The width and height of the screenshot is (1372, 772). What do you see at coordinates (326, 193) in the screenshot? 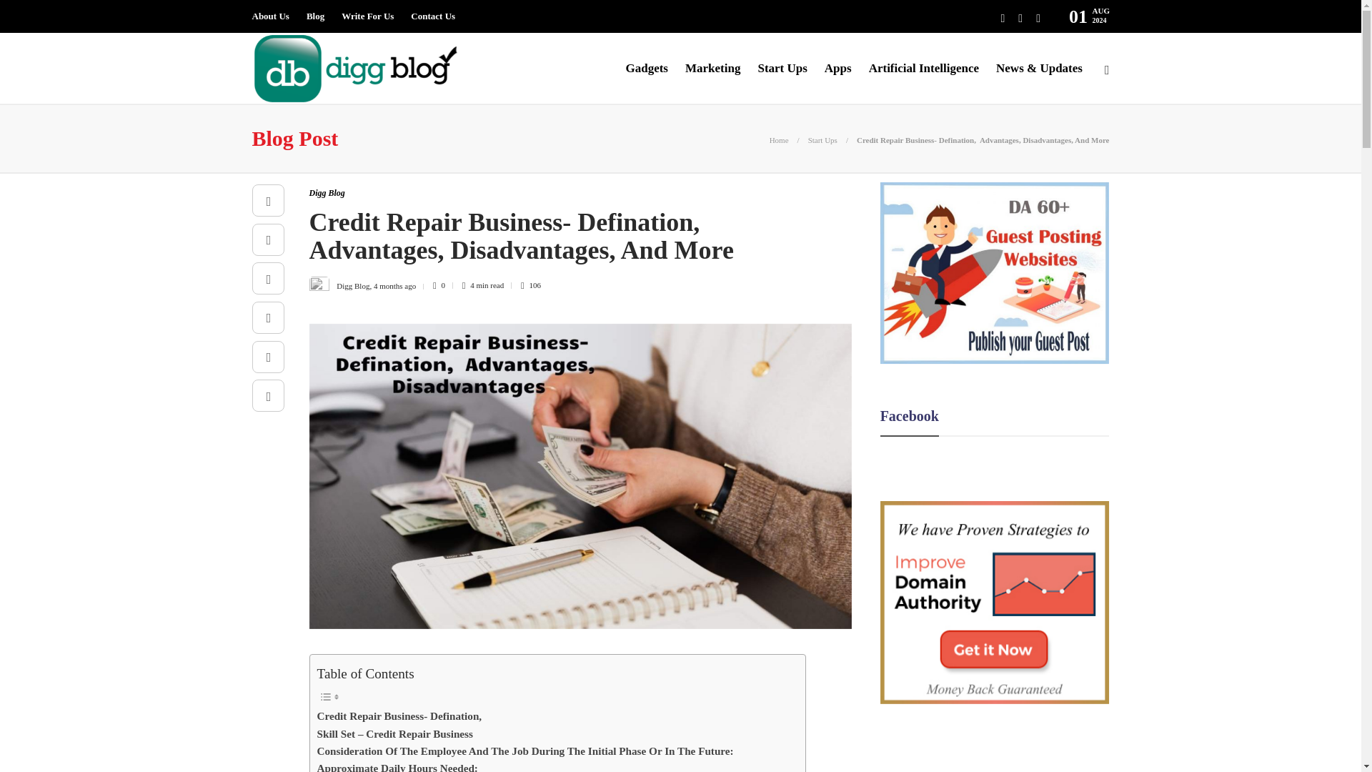
I see `Digg Blog` at bounding box center [326, 193].